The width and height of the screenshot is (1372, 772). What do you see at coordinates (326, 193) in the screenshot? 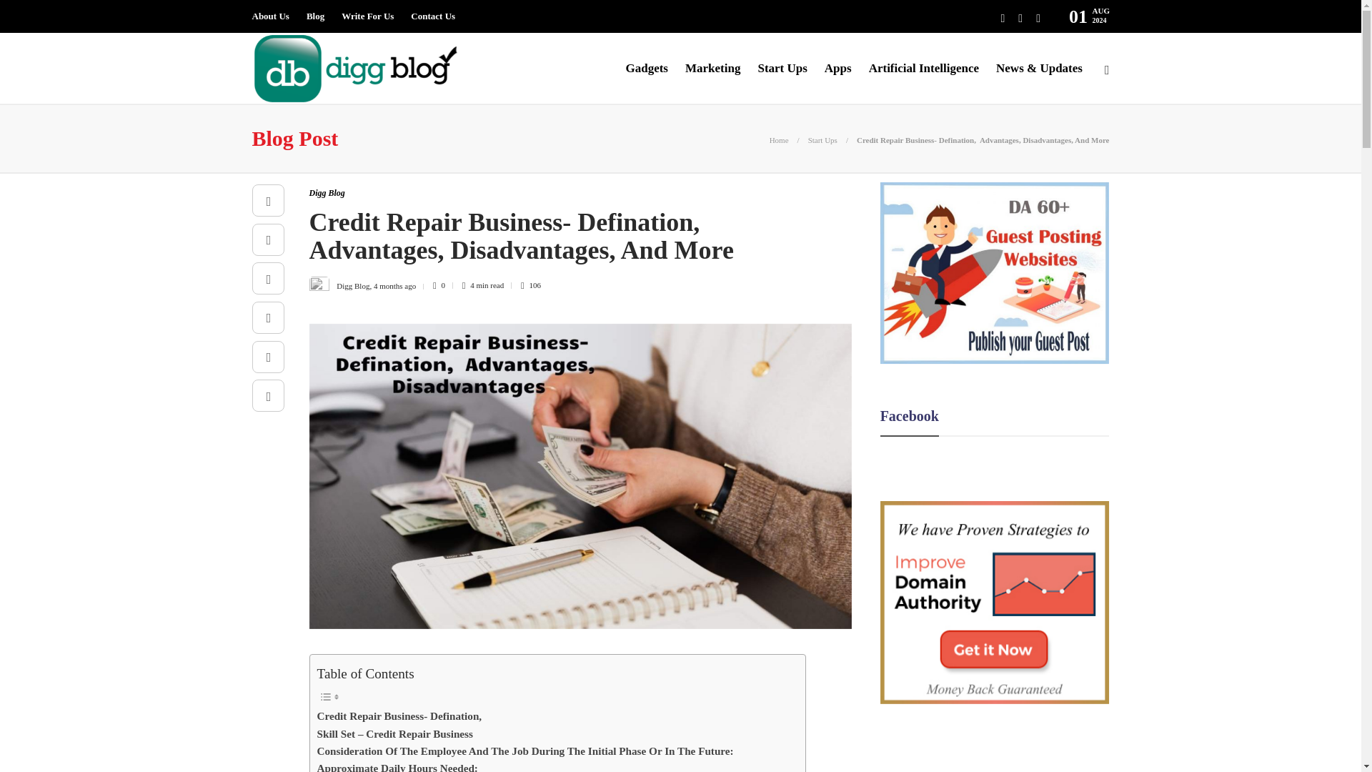
I see `Digg Blog` at bounding box center [326, 193].